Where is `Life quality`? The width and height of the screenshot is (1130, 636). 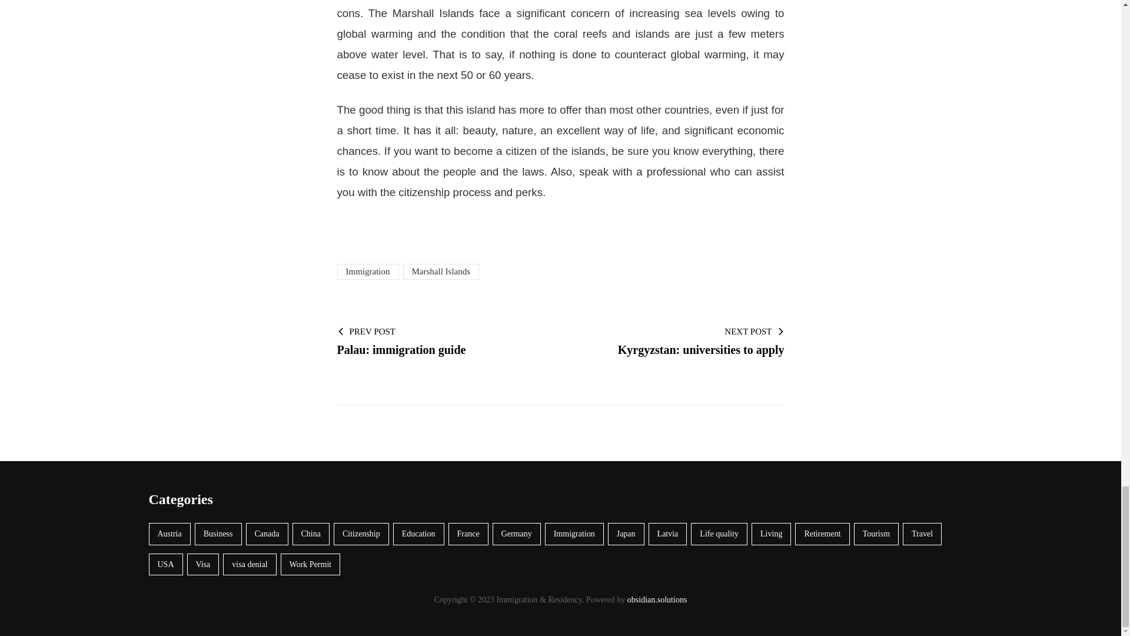
Life quality is located at coordinates (719, 534).